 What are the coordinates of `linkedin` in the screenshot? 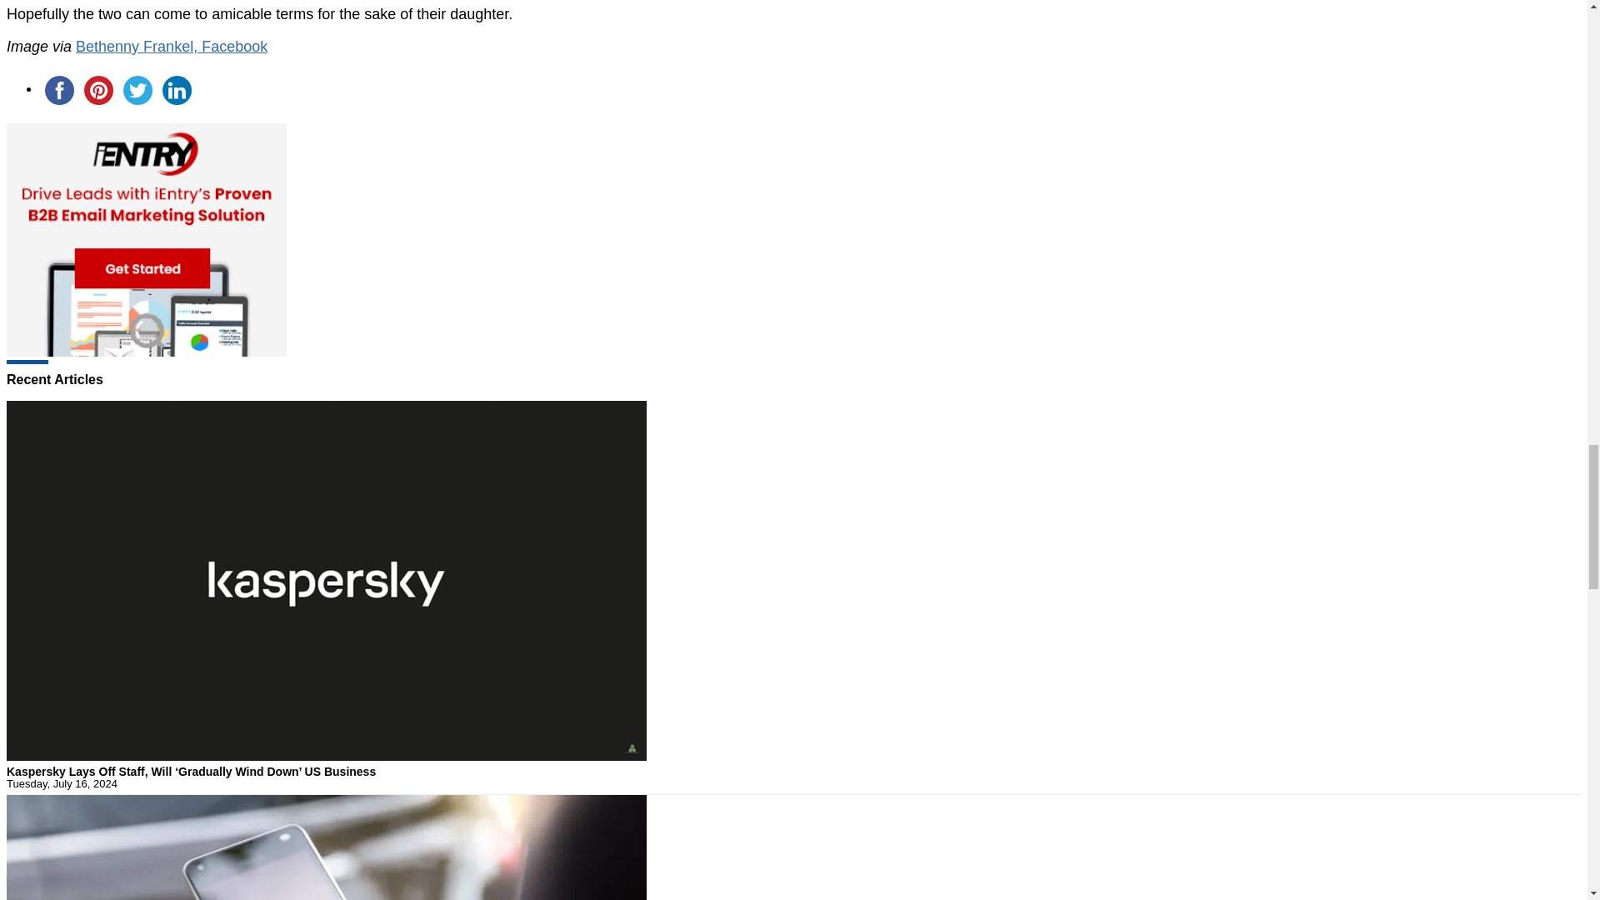 It's located at (177, 90).